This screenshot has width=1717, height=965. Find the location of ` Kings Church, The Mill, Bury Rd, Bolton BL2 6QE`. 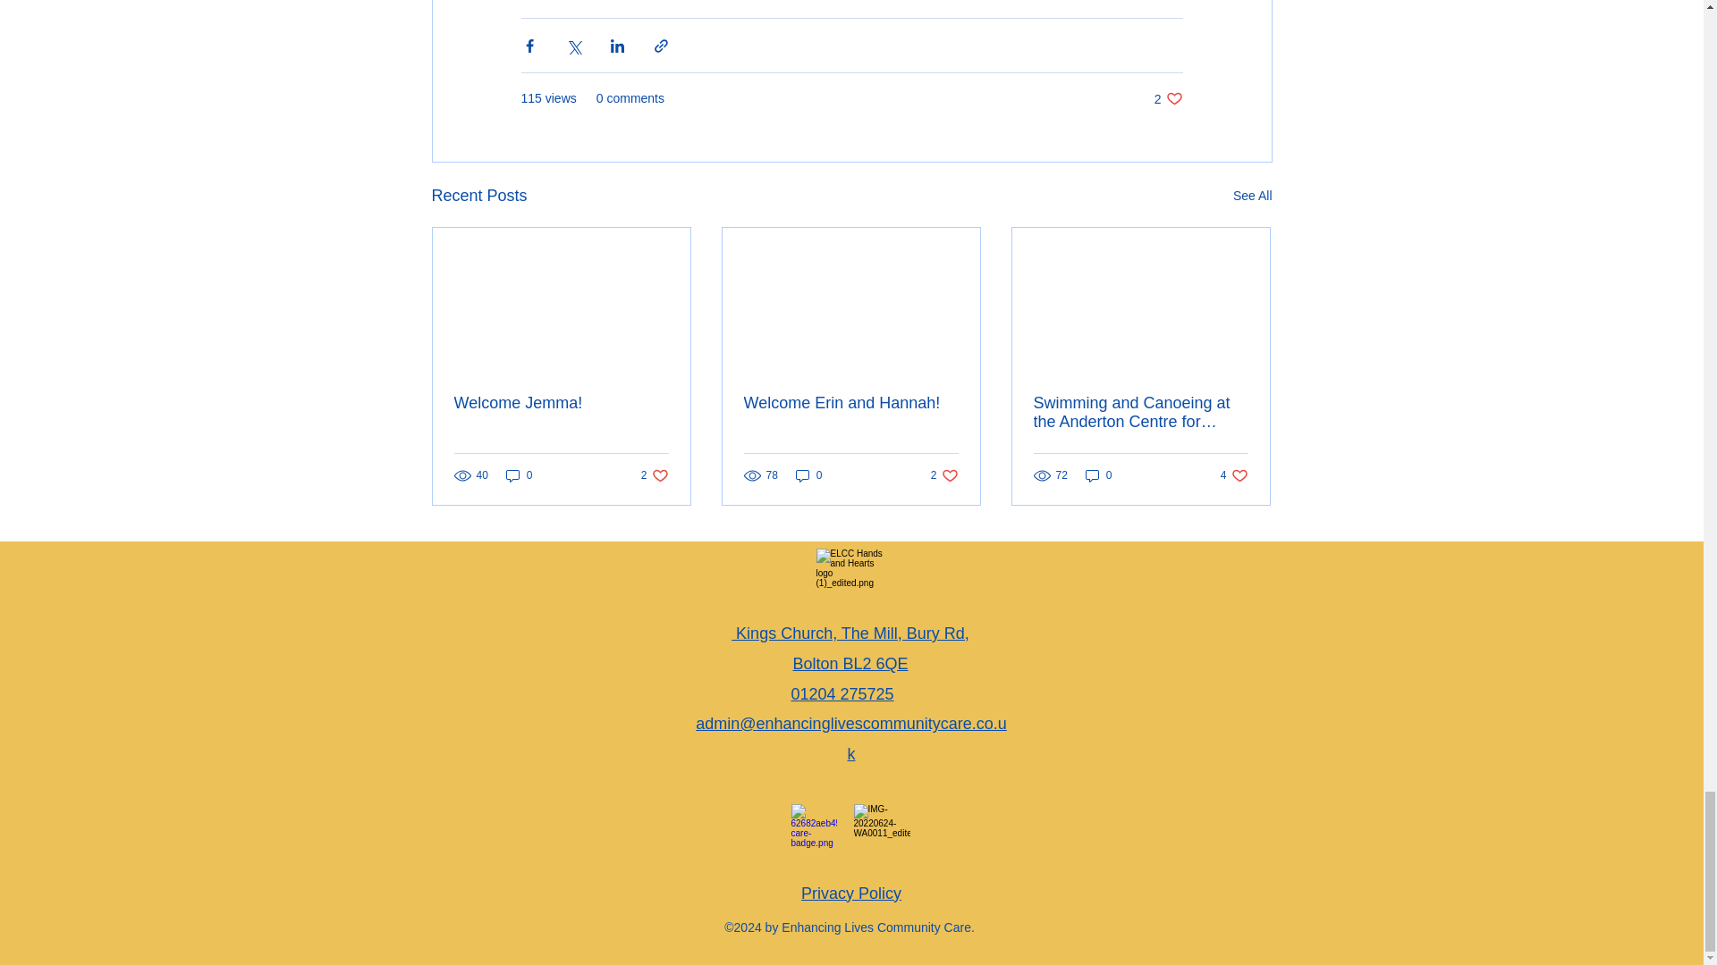

 Kings Church, The Mill, Bury Rd, Bolton BL2 6QE is located at coordinates (1168, 98).